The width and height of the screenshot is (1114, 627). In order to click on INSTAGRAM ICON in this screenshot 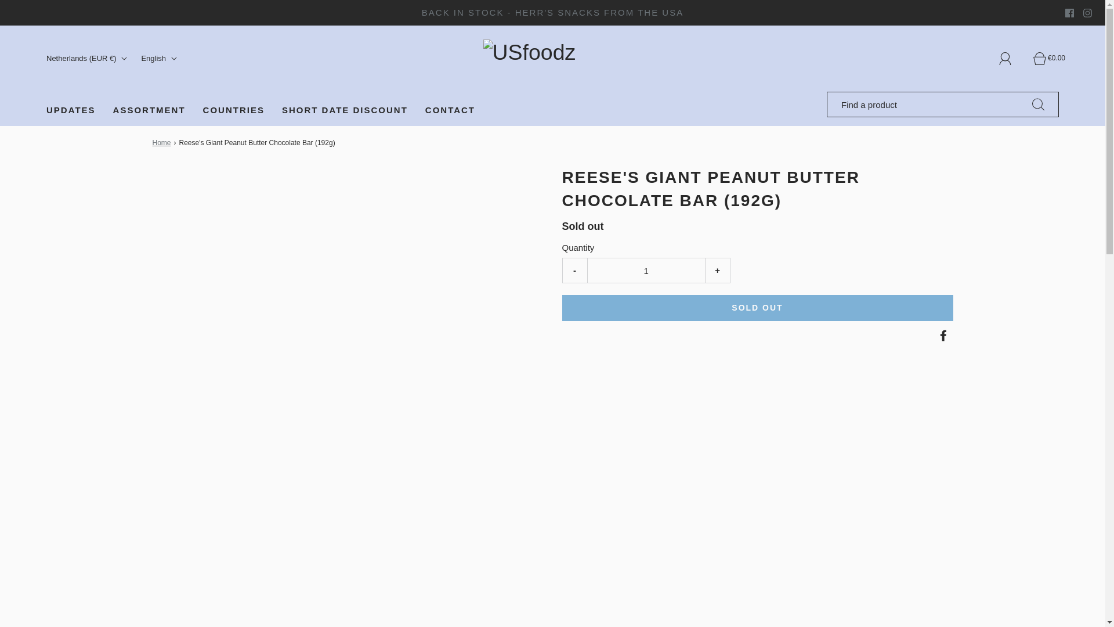, I will do `click(1087, 13)`.